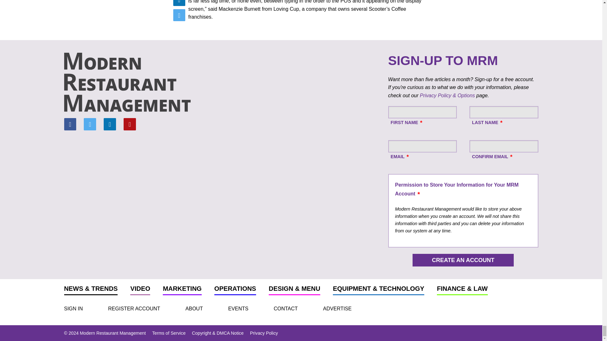 The image size is (607, 341). What do you see at coordinates (90, 124) in the screenshot?
I see `Twitter` at bounding box center [90, 124].